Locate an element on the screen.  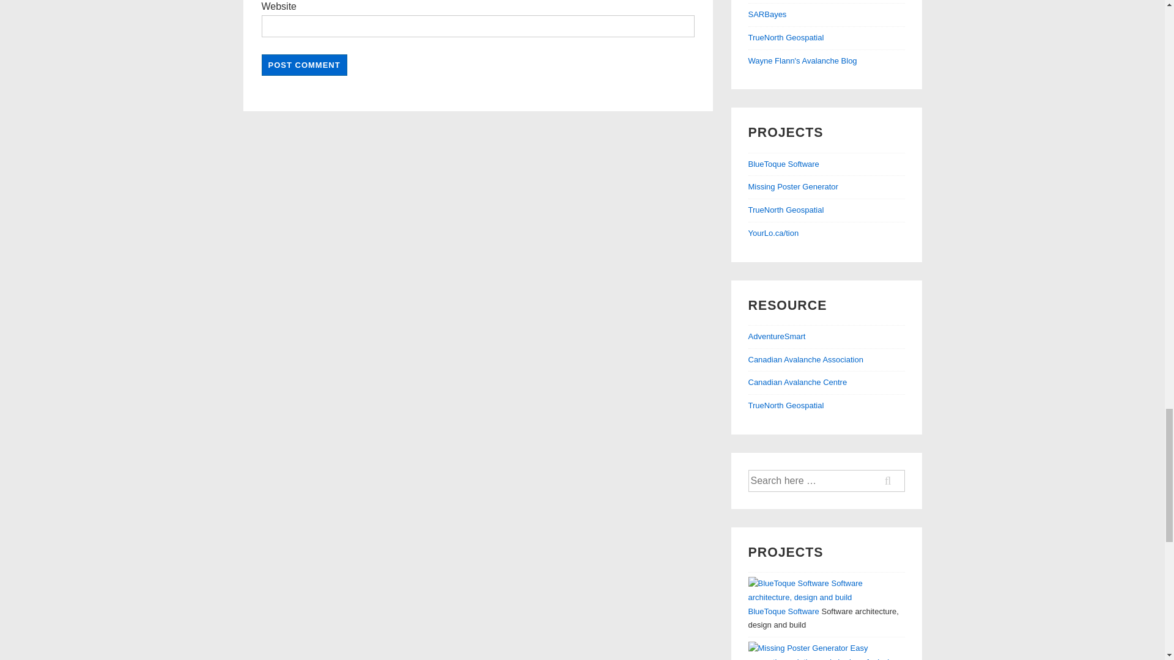
Mapping software for backcountry professionals is located at coordinates (786, 38).